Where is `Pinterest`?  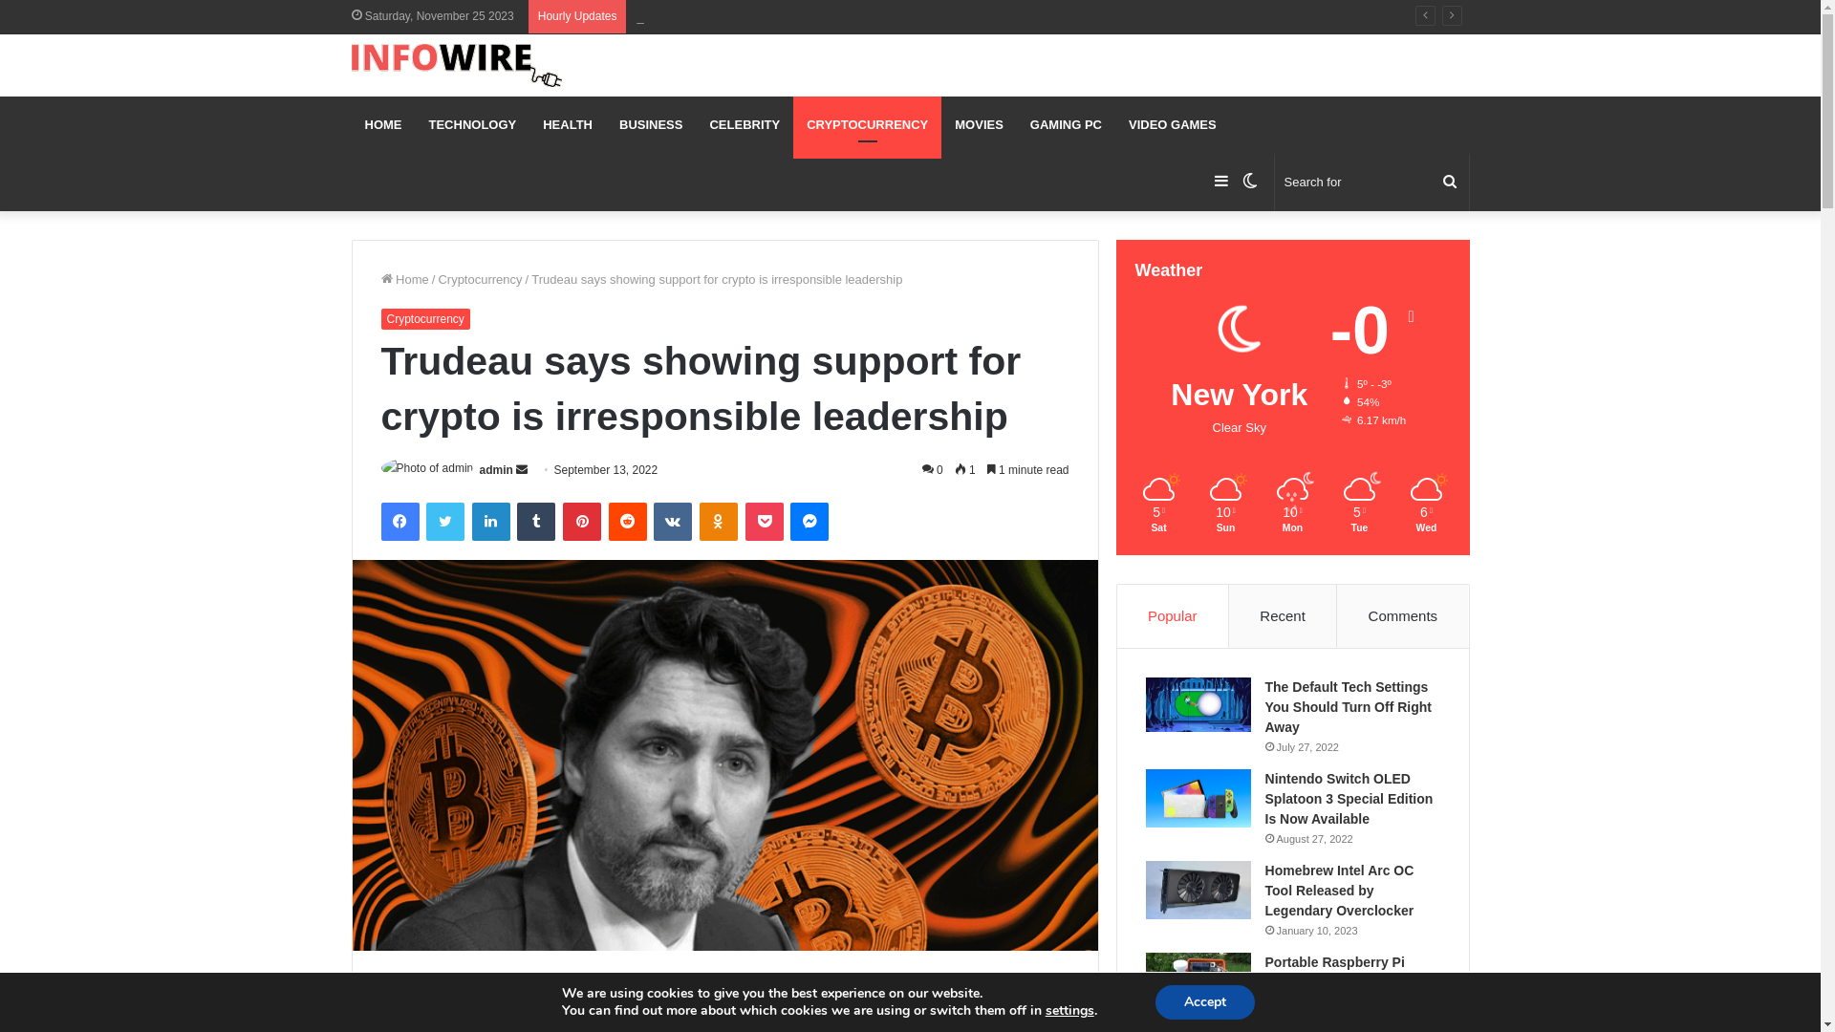 Pinterest is located at coordinates (582, 522).